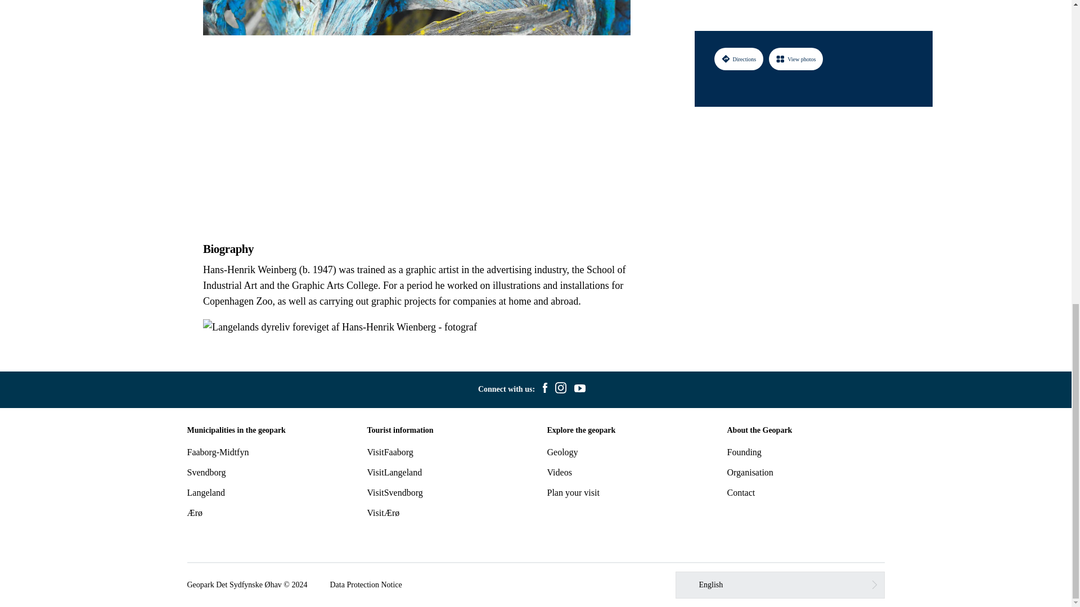 This screenshot has height=607, width=1080. I want to click on Videos, so click(559, 472).